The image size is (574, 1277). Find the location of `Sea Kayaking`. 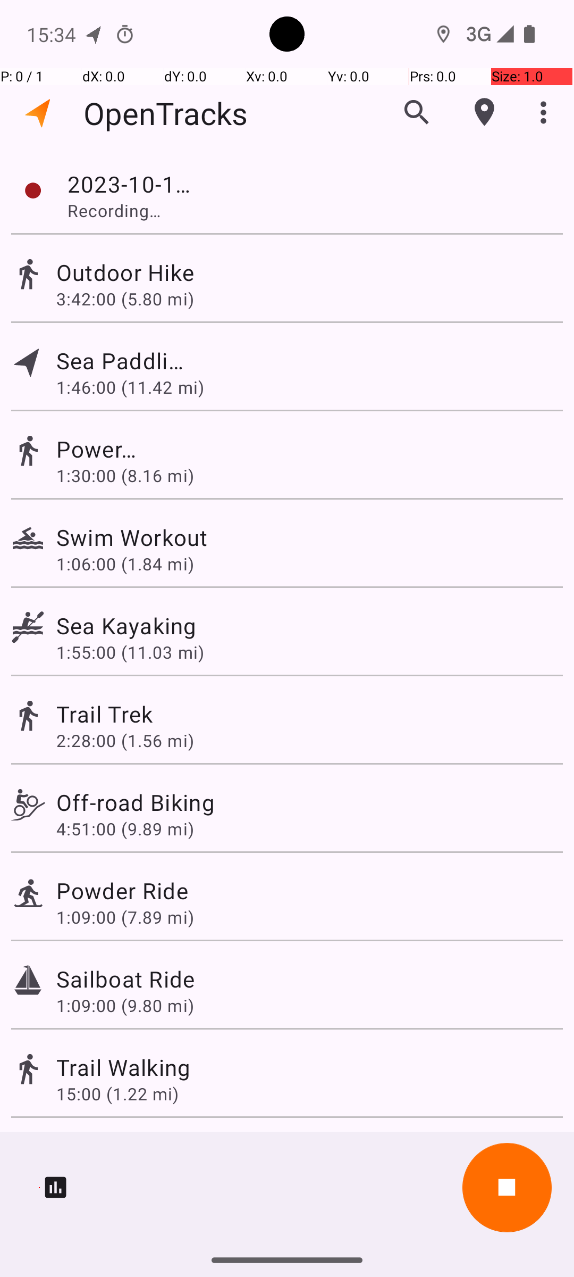

Sea Kayaking is located at coordinates (126, 626).